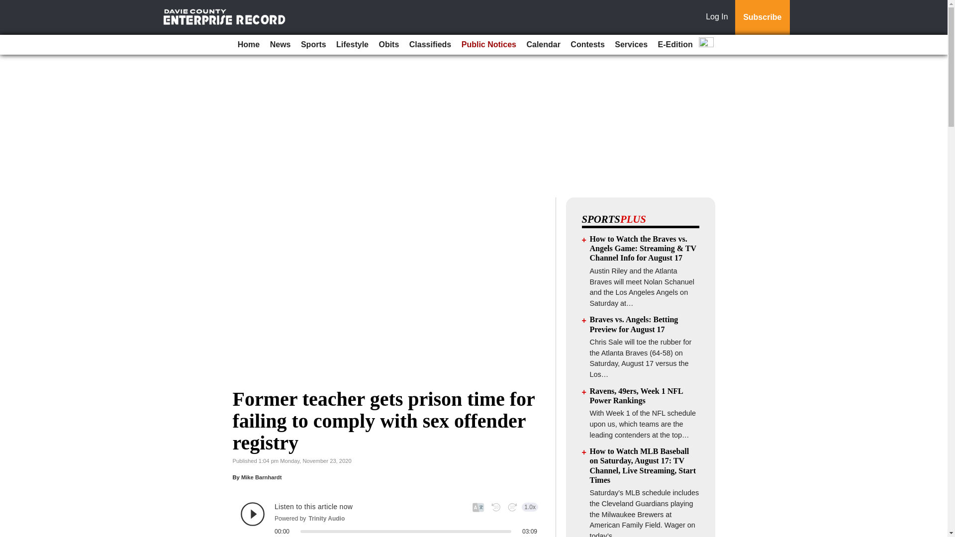  Describe the element at coordinates (675, 45) in the screenshot. I see `E-Edition` at that location.